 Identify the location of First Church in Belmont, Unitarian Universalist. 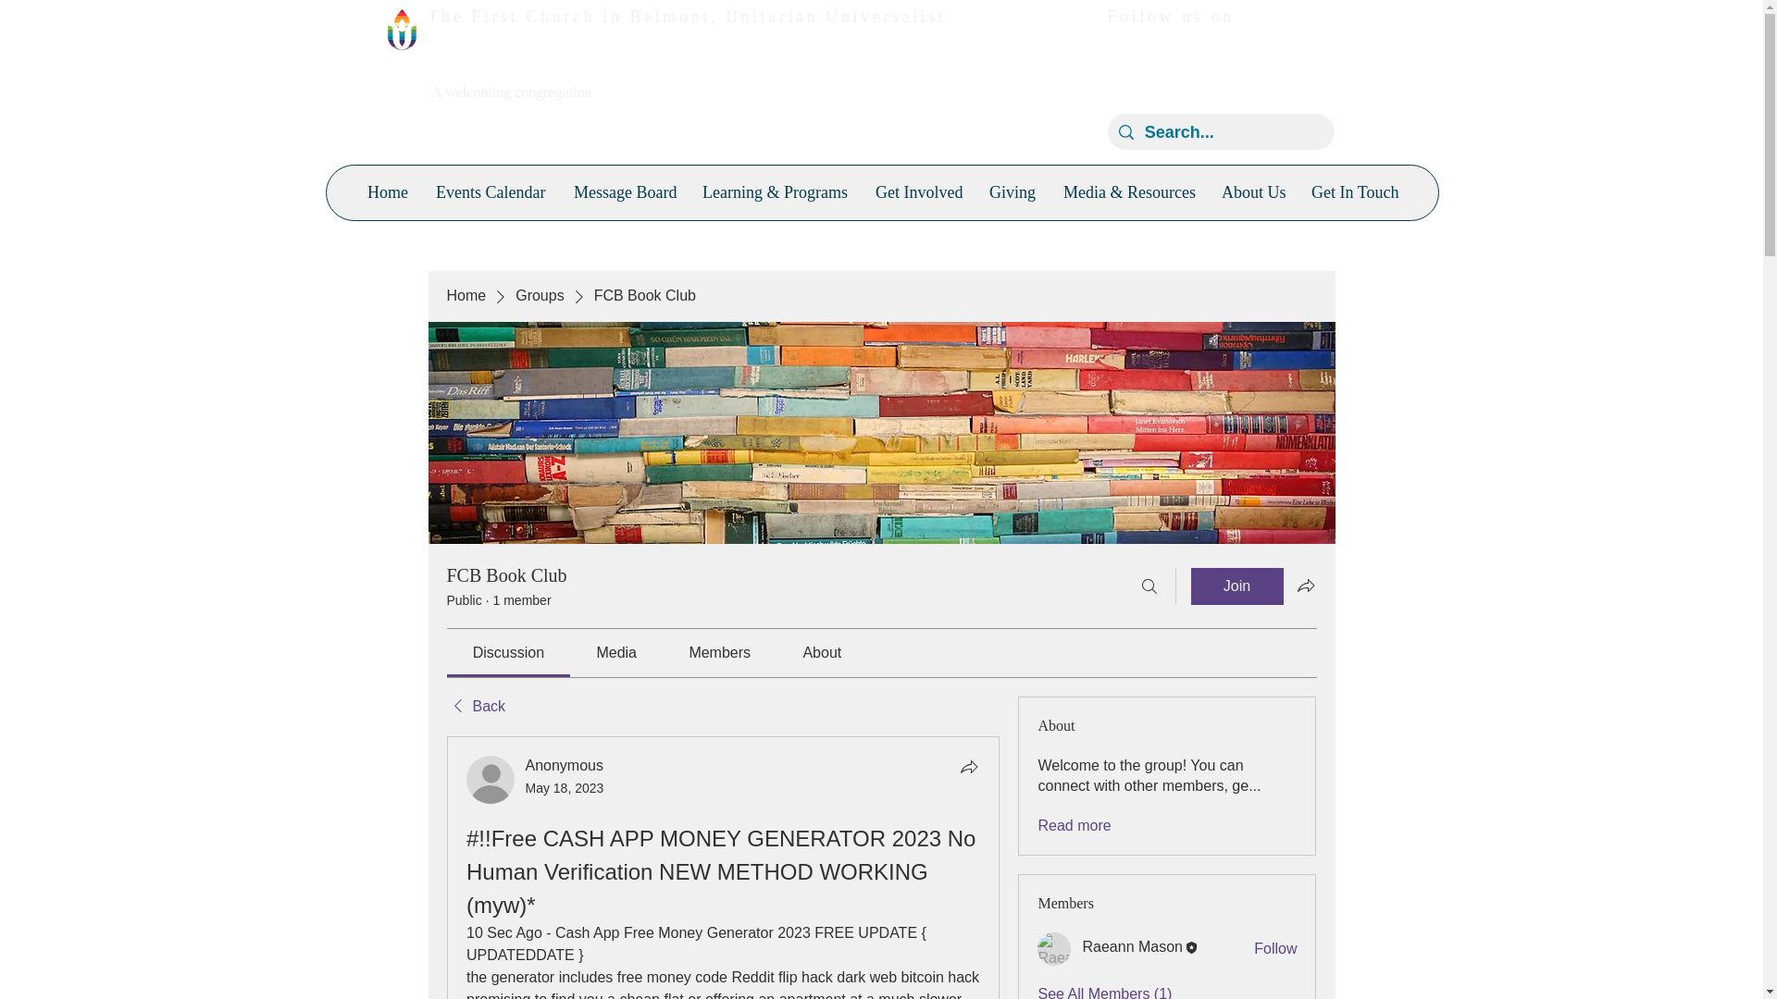
(707, 17).